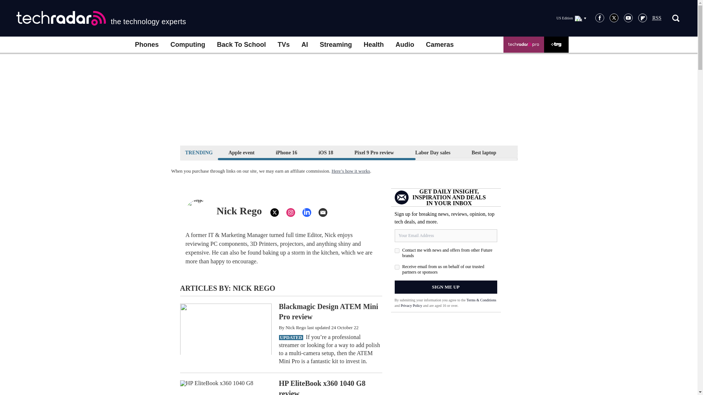 This screenshot has width=703, height=395. I want to click on Computing, so click(188, 45).